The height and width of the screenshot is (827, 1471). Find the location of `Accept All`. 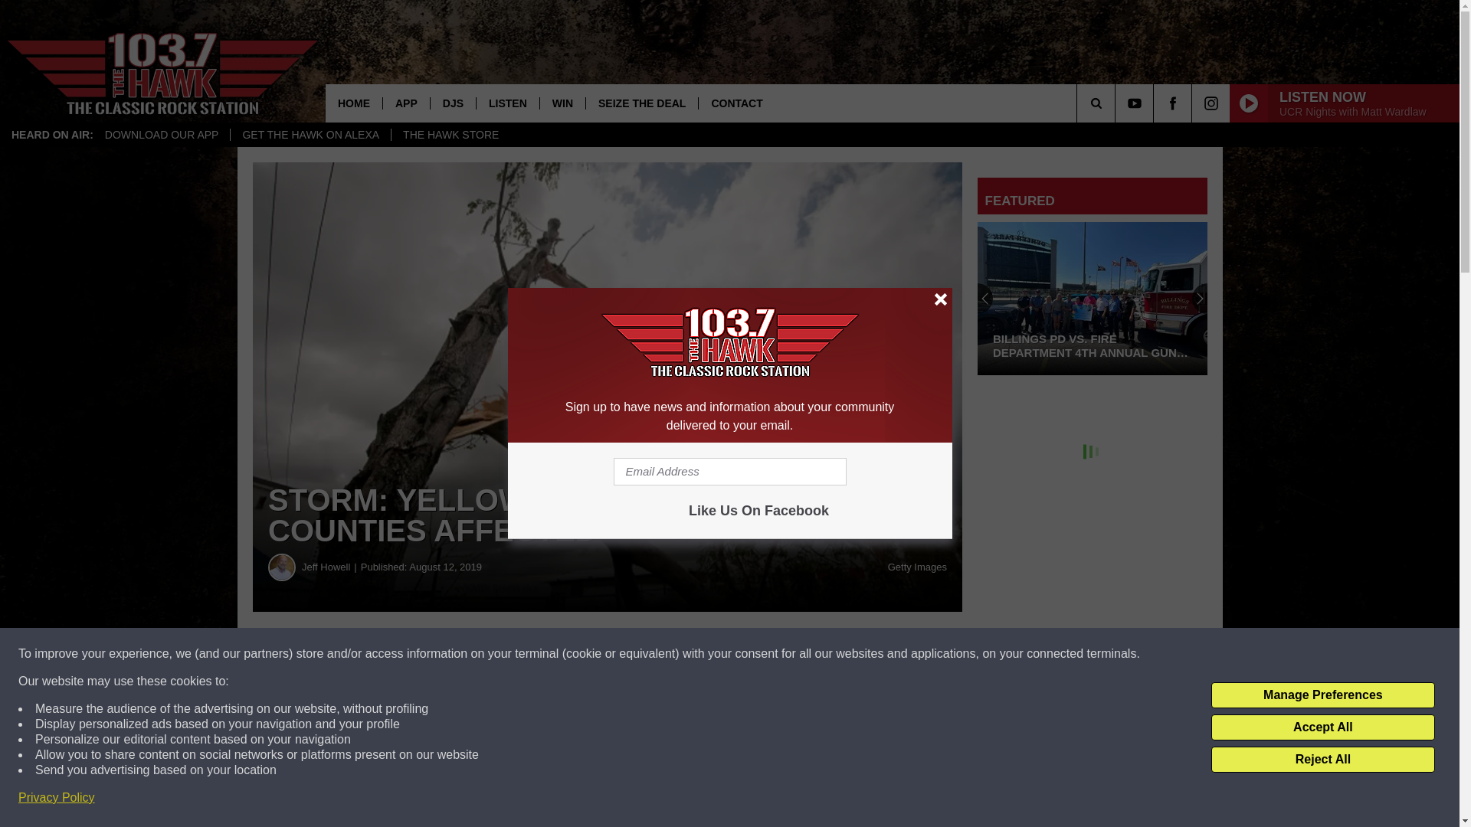

Accept All is located at coordinates (1322, 727).